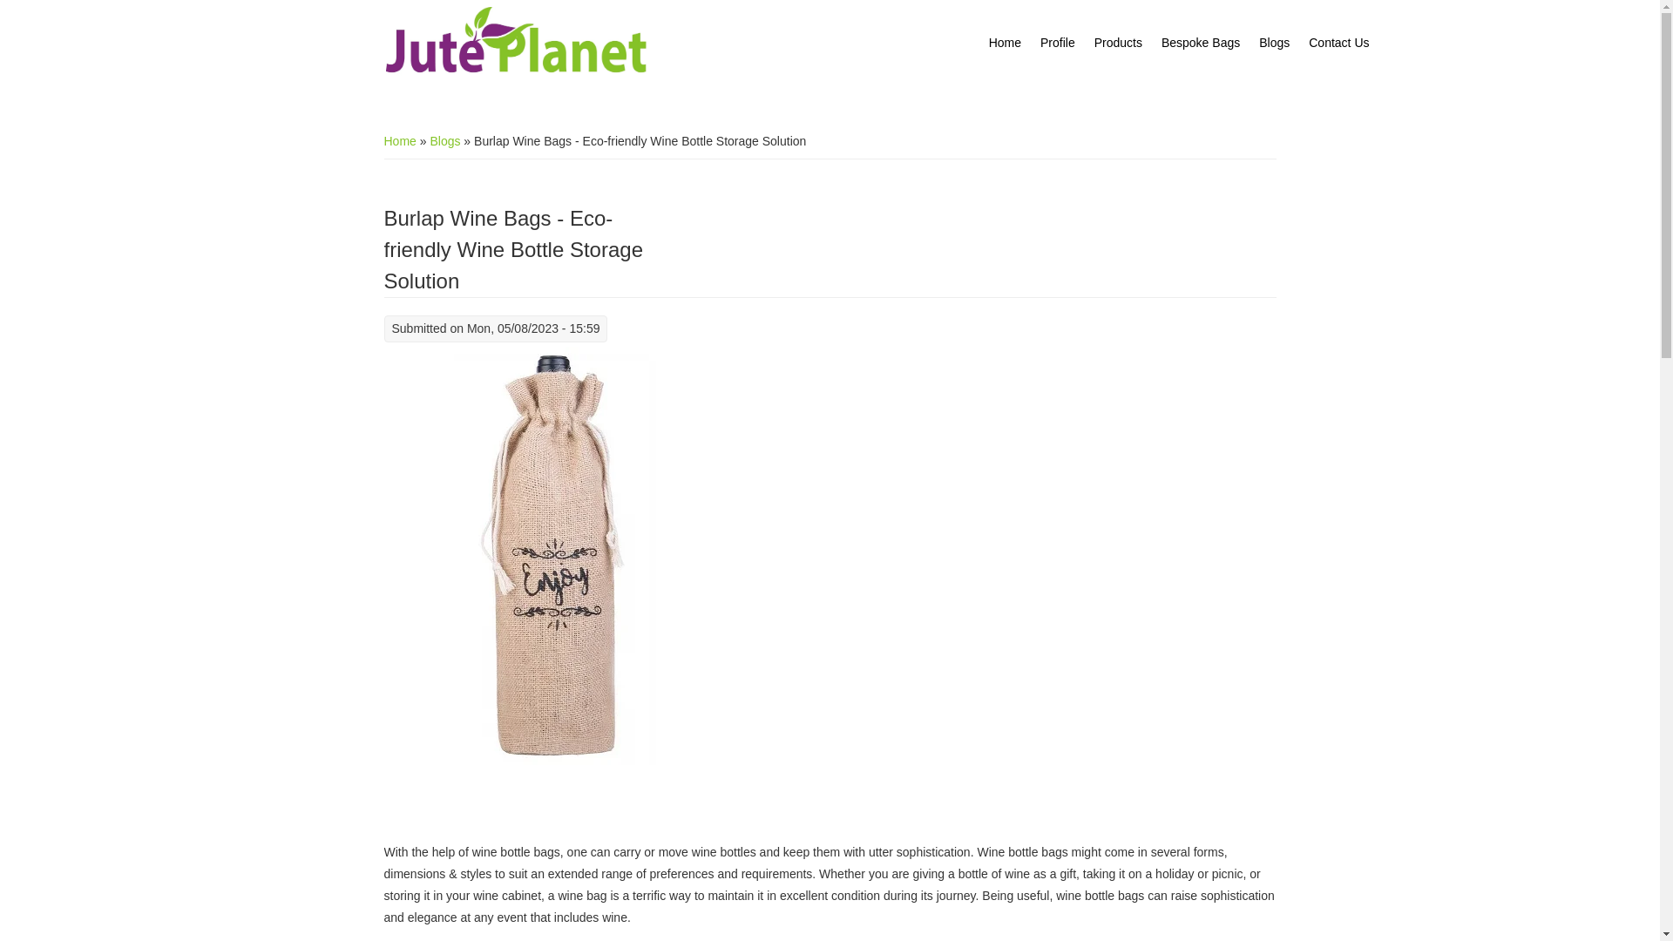 The height and width of the screenshot is (941, 1673). Describe the element at coordinates (399, 141) in the screenshot. I see `Home` at that location.